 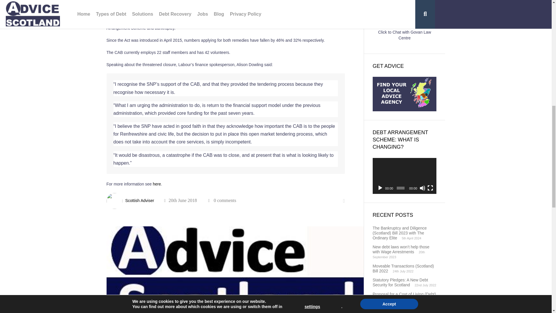 I want to click on 7:48 pm, so click(x=180, y=200).